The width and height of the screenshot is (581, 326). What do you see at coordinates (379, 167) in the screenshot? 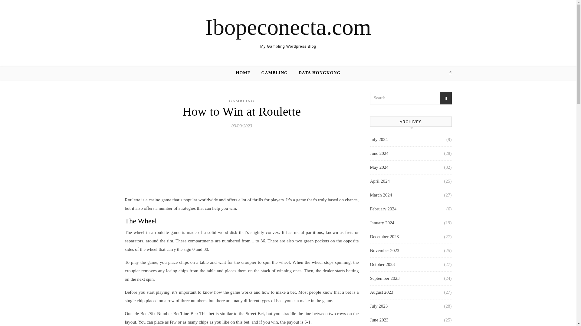
I see `May 2024` at bounding box center [379, 167].